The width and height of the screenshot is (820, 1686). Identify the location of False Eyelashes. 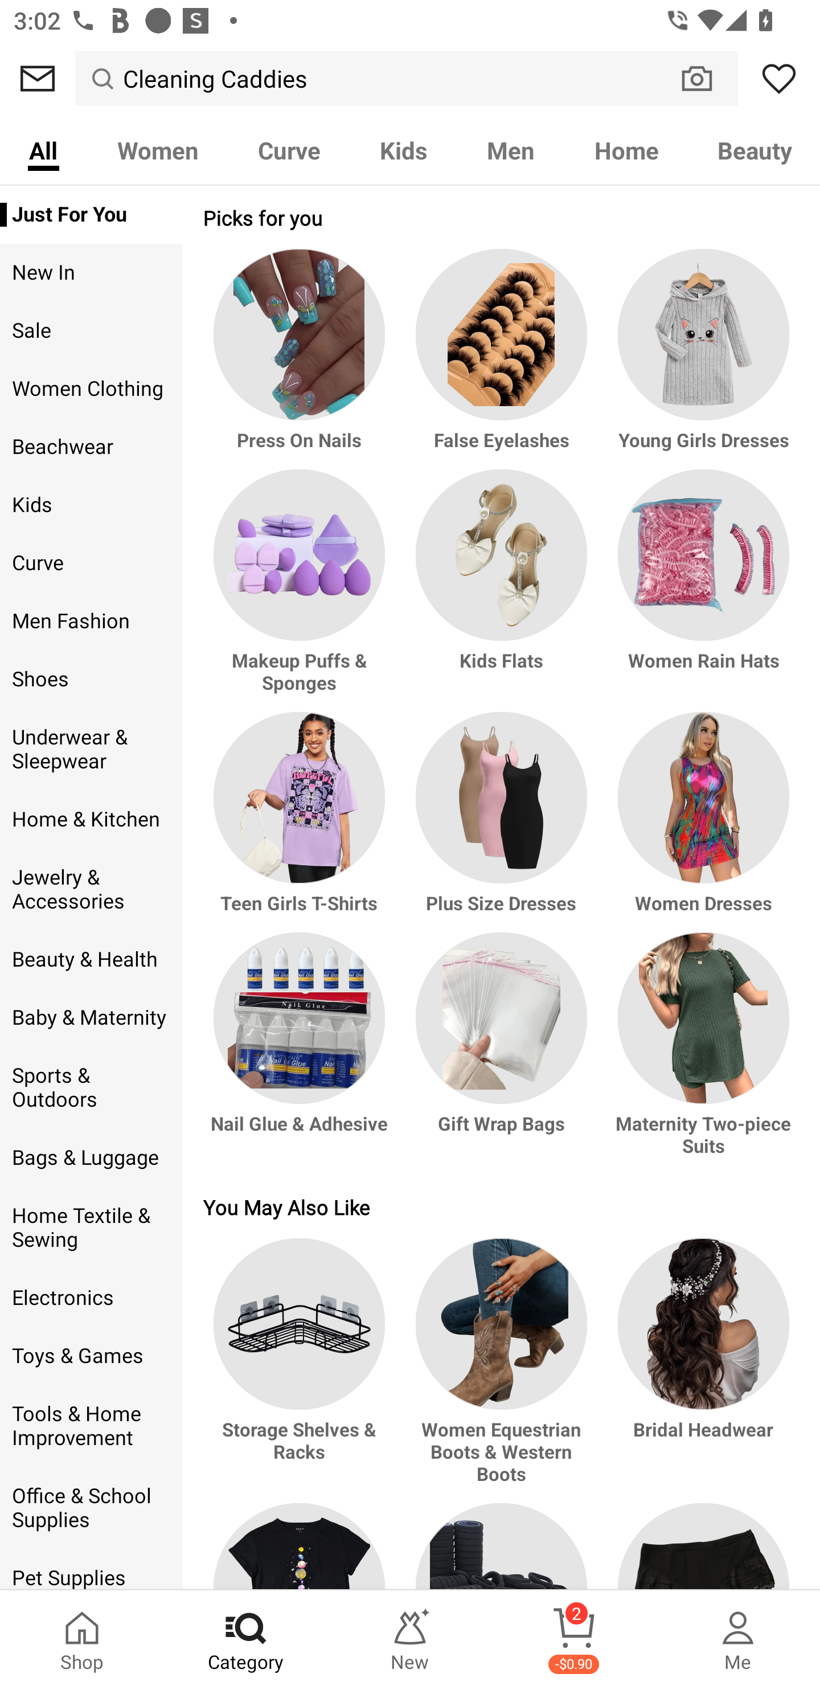
(501, 359).